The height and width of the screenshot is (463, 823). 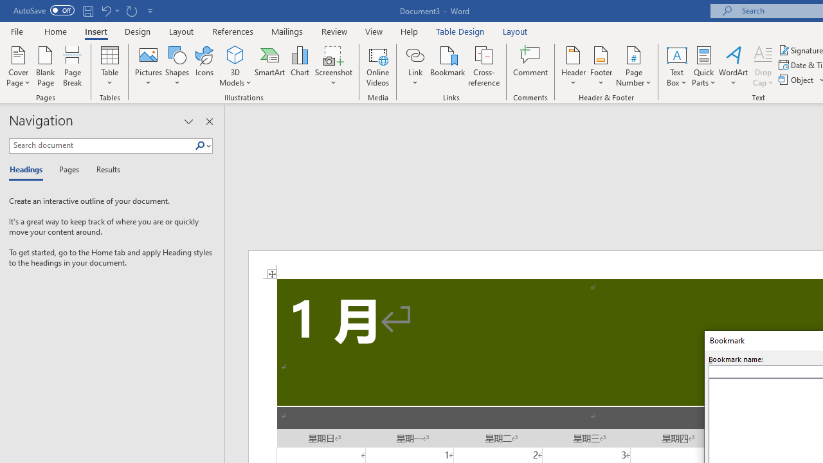 I want to click on Results, so click(x=104, y=170).